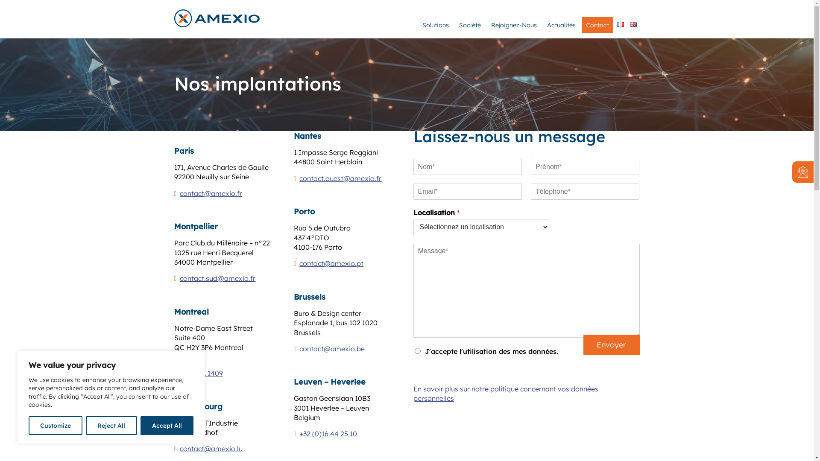  I want to click on contact@amexio.pt, so click(331, 263).